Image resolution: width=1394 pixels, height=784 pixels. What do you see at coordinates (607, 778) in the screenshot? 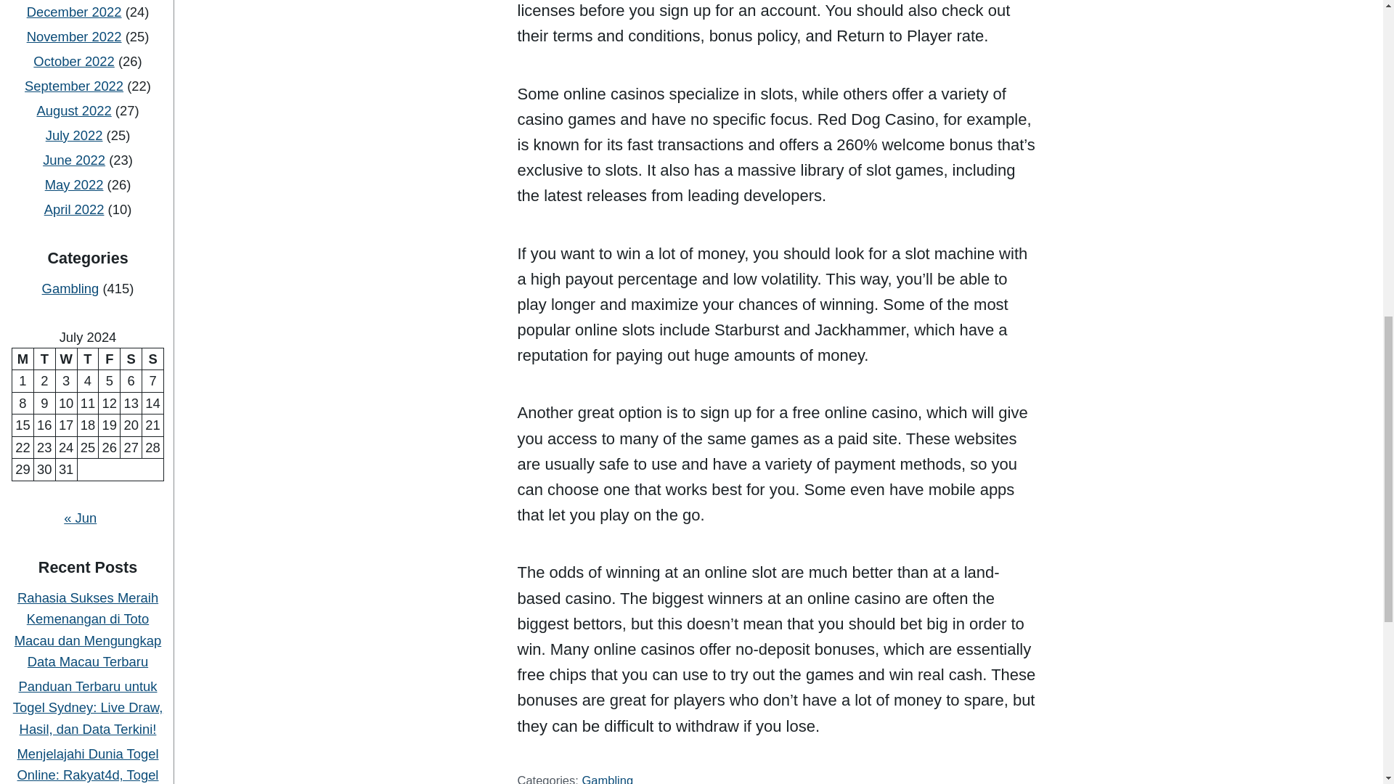
I see `Gambling` at bounding box center [607, 778].